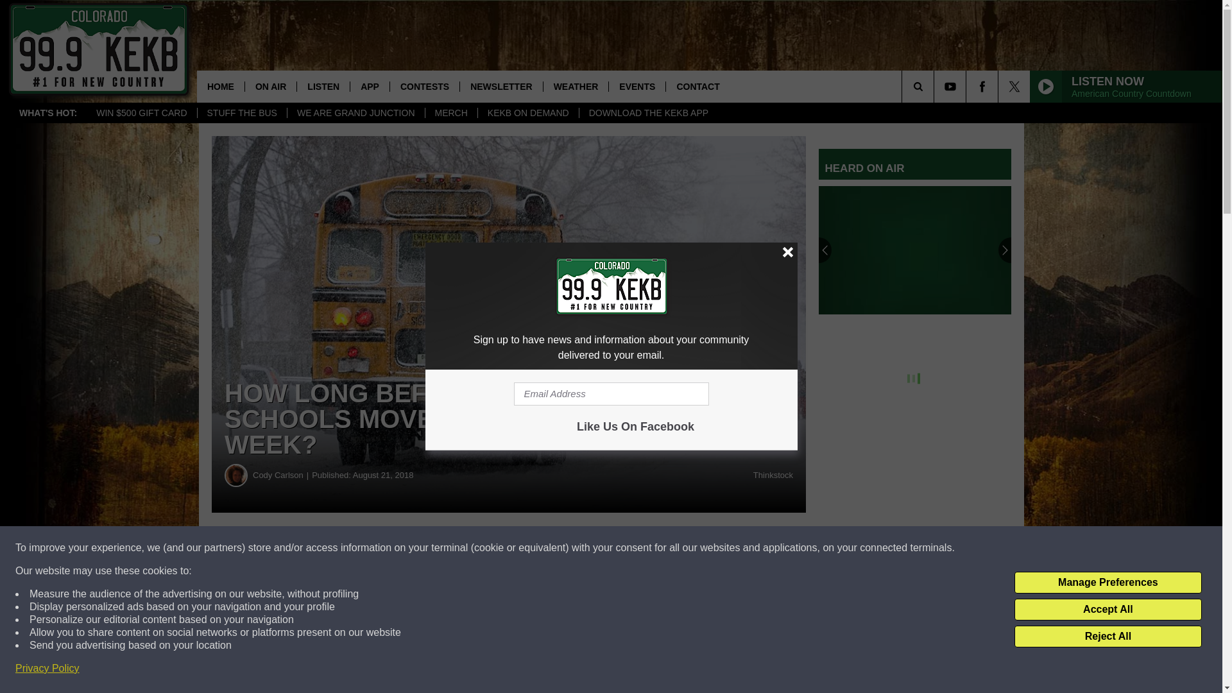  I want to click on MERCH, so click(451, 113).